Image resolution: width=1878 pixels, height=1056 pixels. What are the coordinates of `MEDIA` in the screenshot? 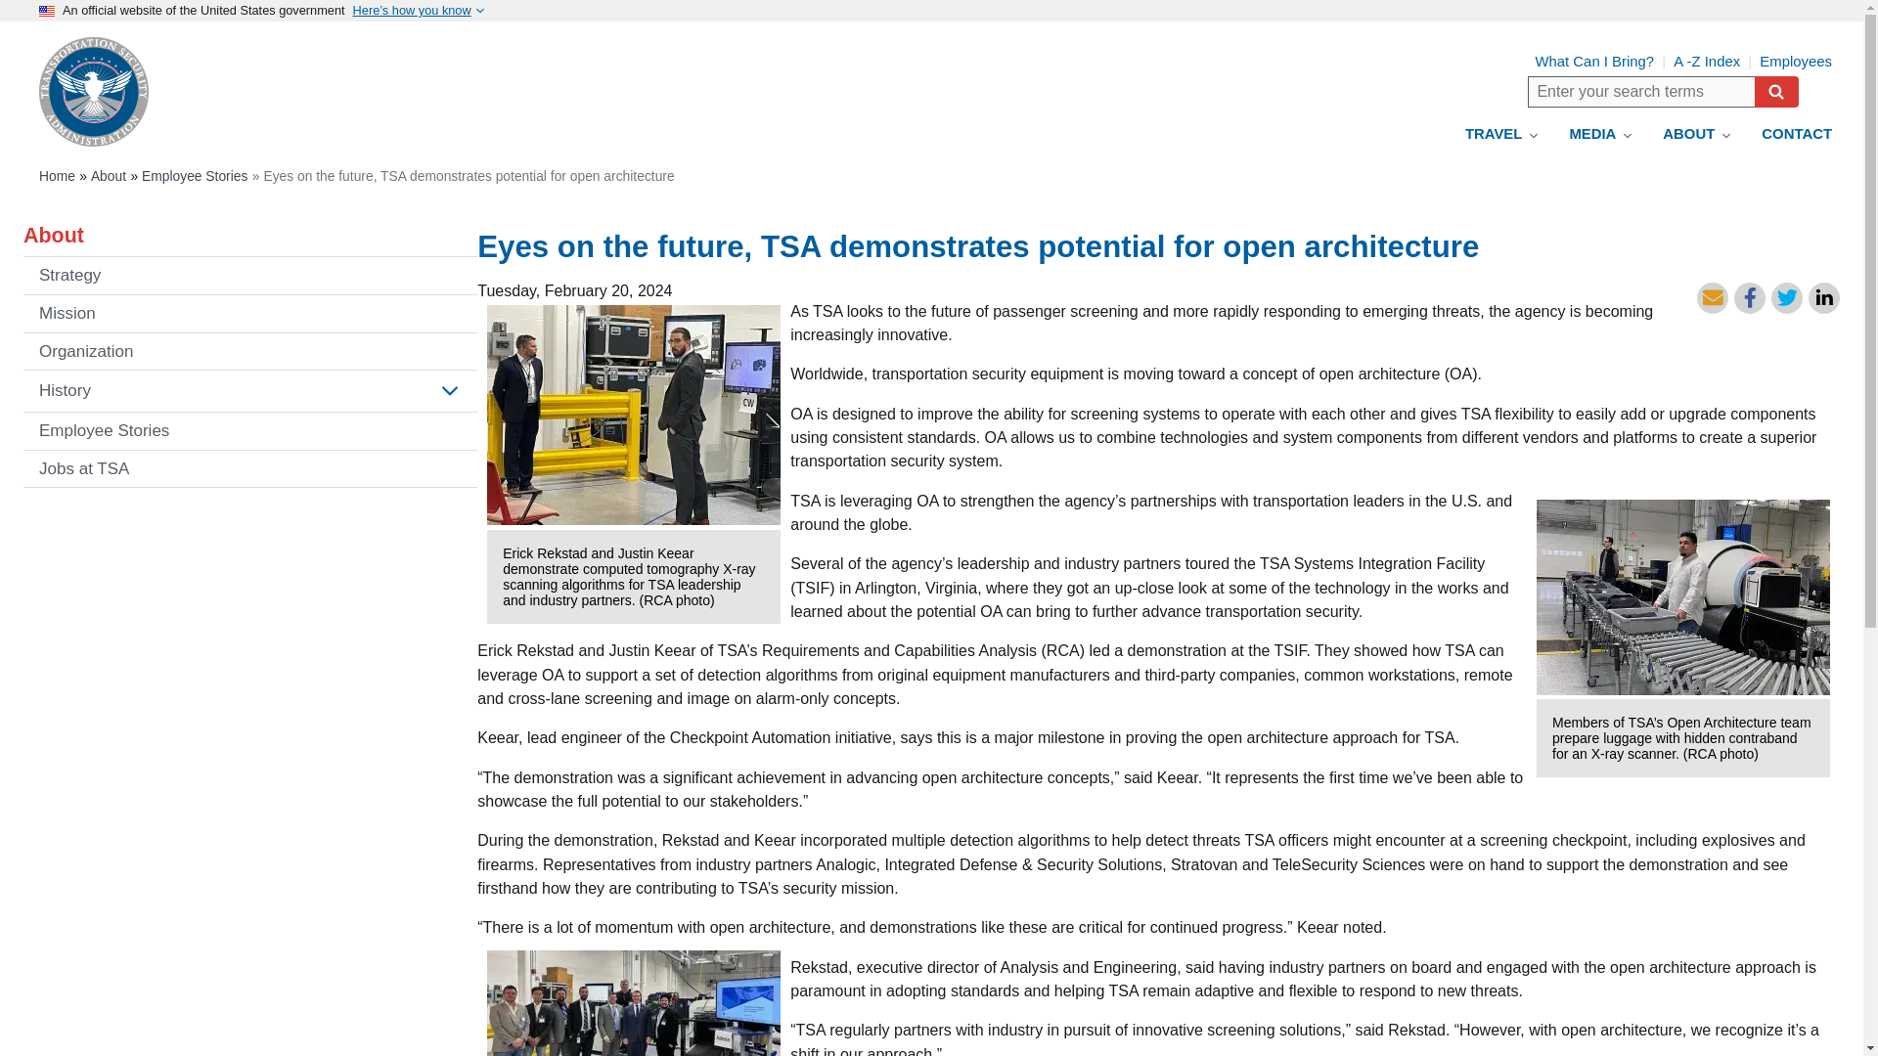 It's located at (1599, 133).